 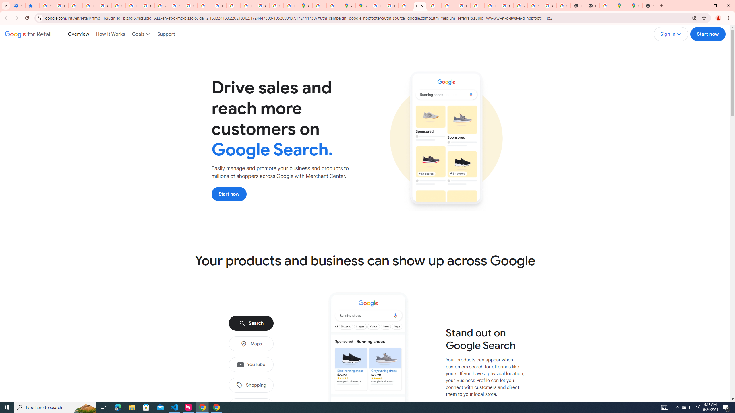 What do you see at coordinates (61, 6) in the screenshot?
I see `Delete photos & videos - Computer - Google Photos Help` at bounding box center [61, 6].